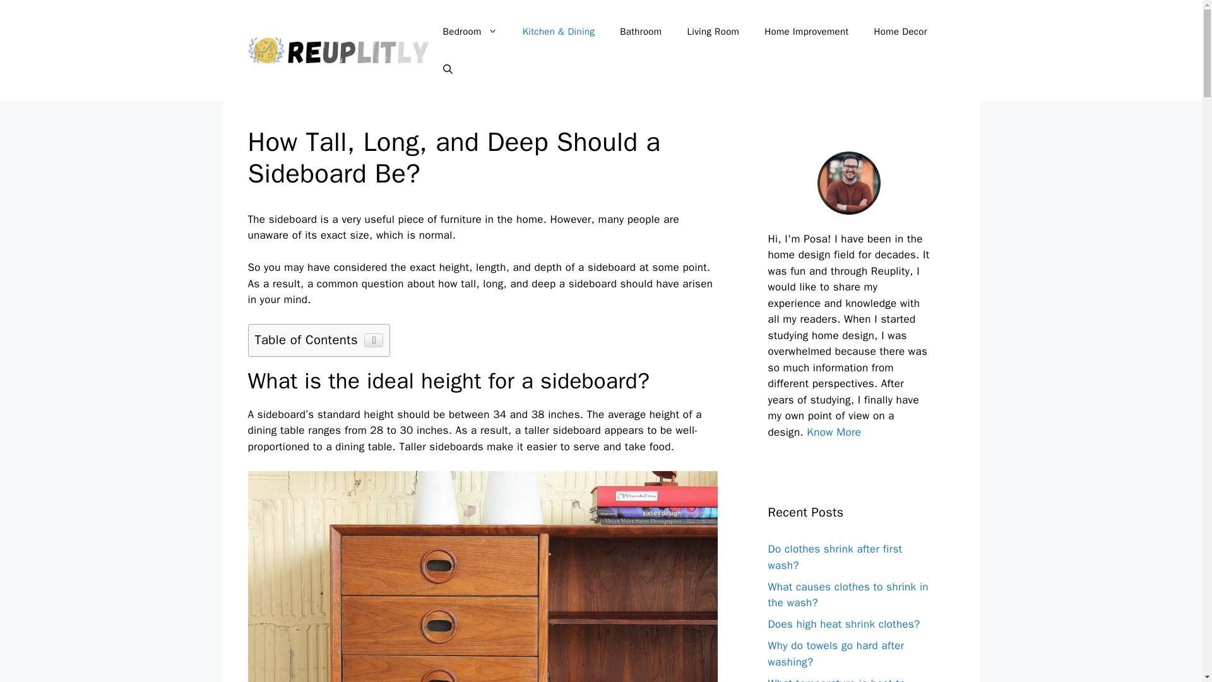 The width and height of the screenshot is (1212, 682). What do you see at coordinates (470, 32) in the screenshot?
I see `Bedroom` at bounding box center [470, 32].